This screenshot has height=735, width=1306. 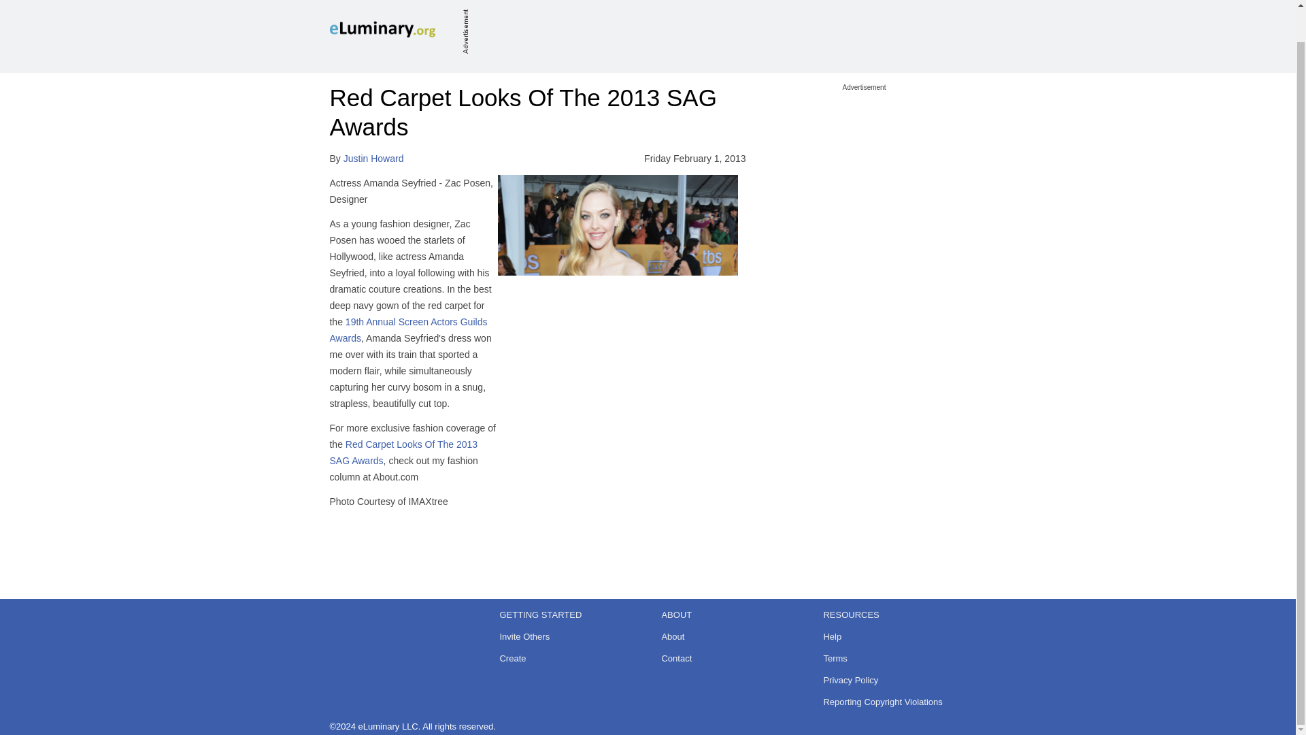 What do you see at coordinates (566, 637) in the screenshot?
I see `Invite Others` at bounding box center [566, 637].